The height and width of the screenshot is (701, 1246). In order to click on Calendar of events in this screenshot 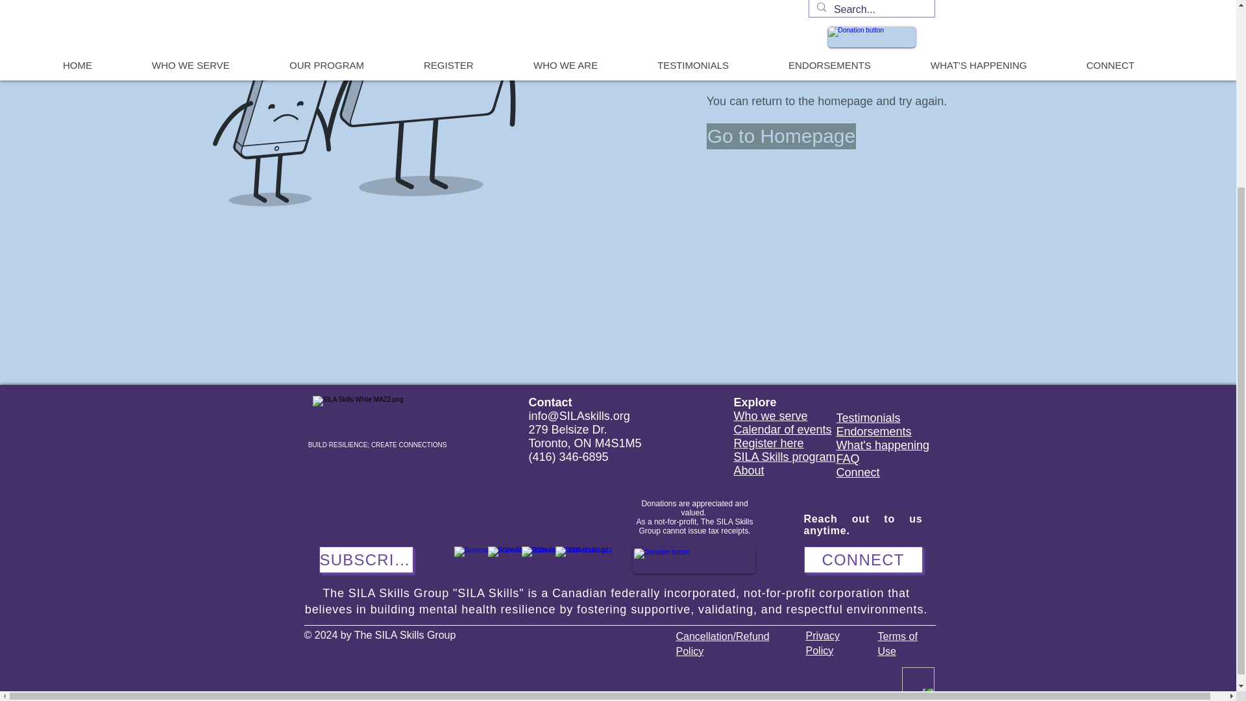, I will do `click(782, 430)`.